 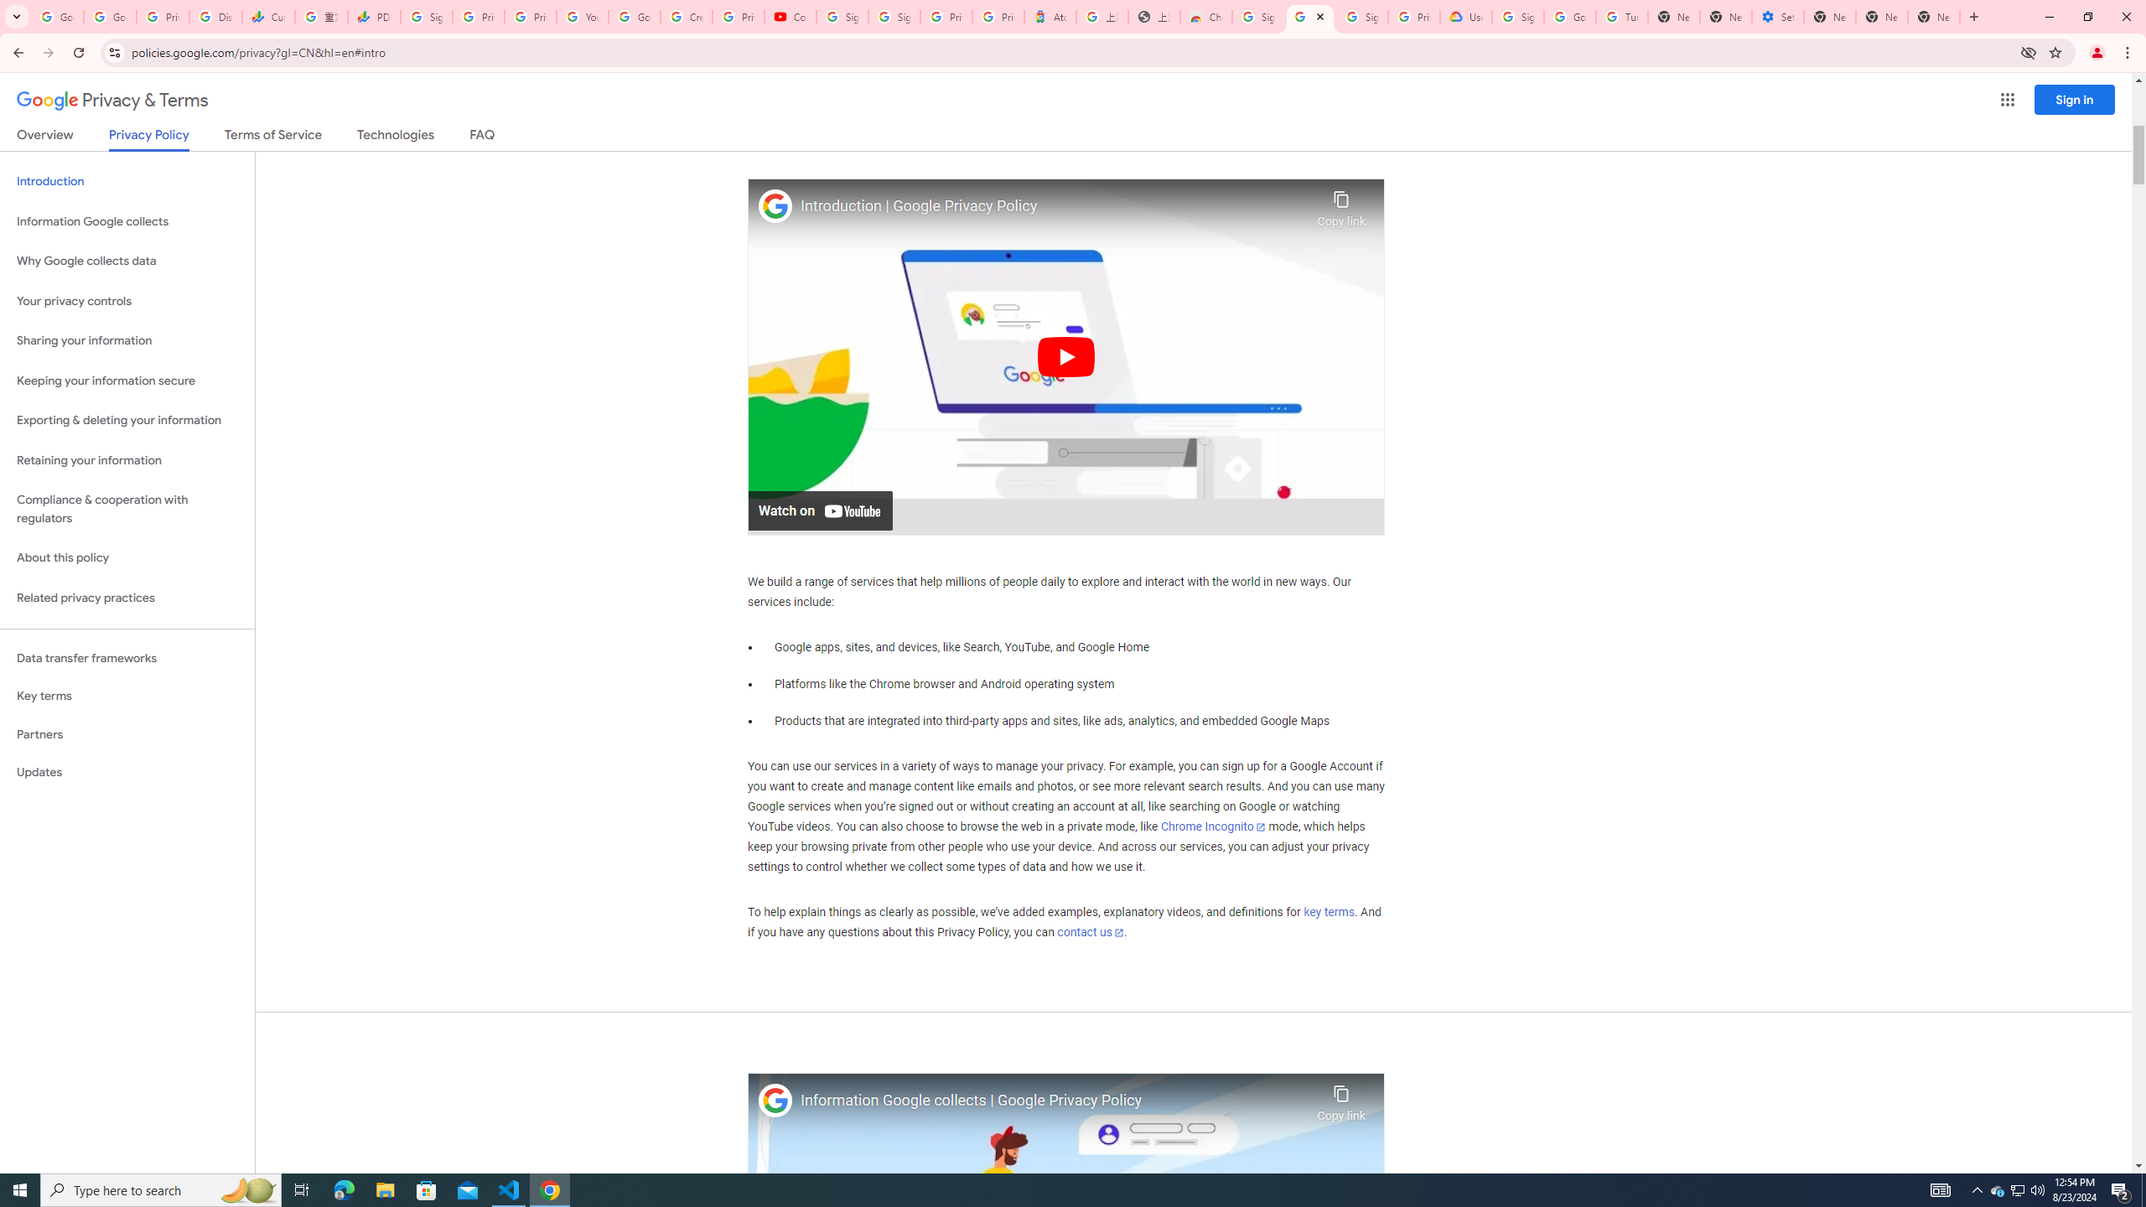 I want to click on YouTube, so click(x=582, y=17).